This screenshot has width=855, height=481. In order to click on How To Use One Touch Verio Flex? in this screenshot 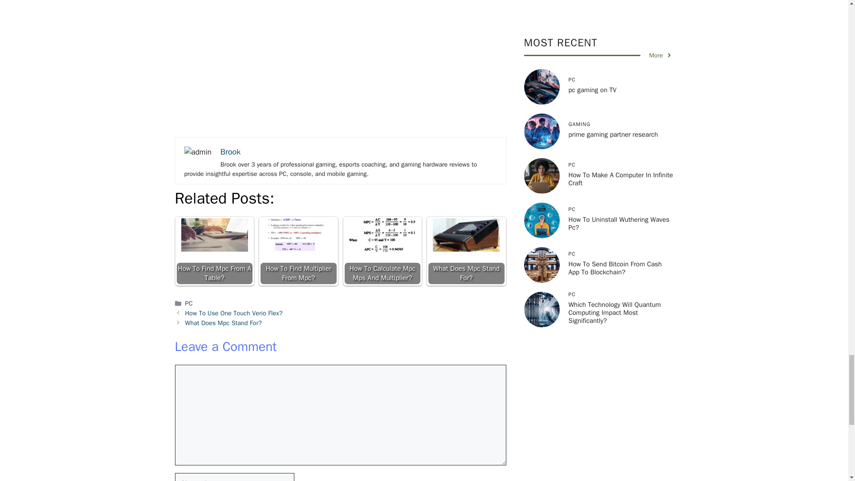, I will do `click(234, 313)`.